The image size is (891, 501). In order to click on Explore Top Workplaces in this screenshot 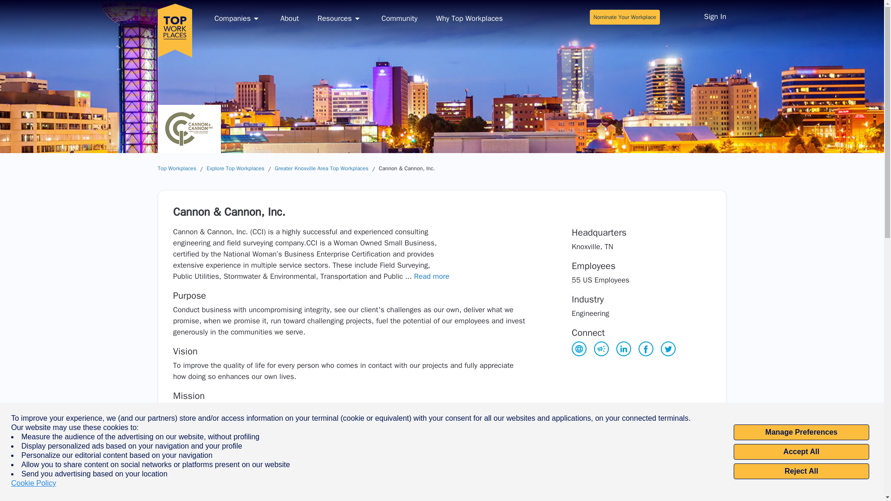, I will do `click(236, 168)`.